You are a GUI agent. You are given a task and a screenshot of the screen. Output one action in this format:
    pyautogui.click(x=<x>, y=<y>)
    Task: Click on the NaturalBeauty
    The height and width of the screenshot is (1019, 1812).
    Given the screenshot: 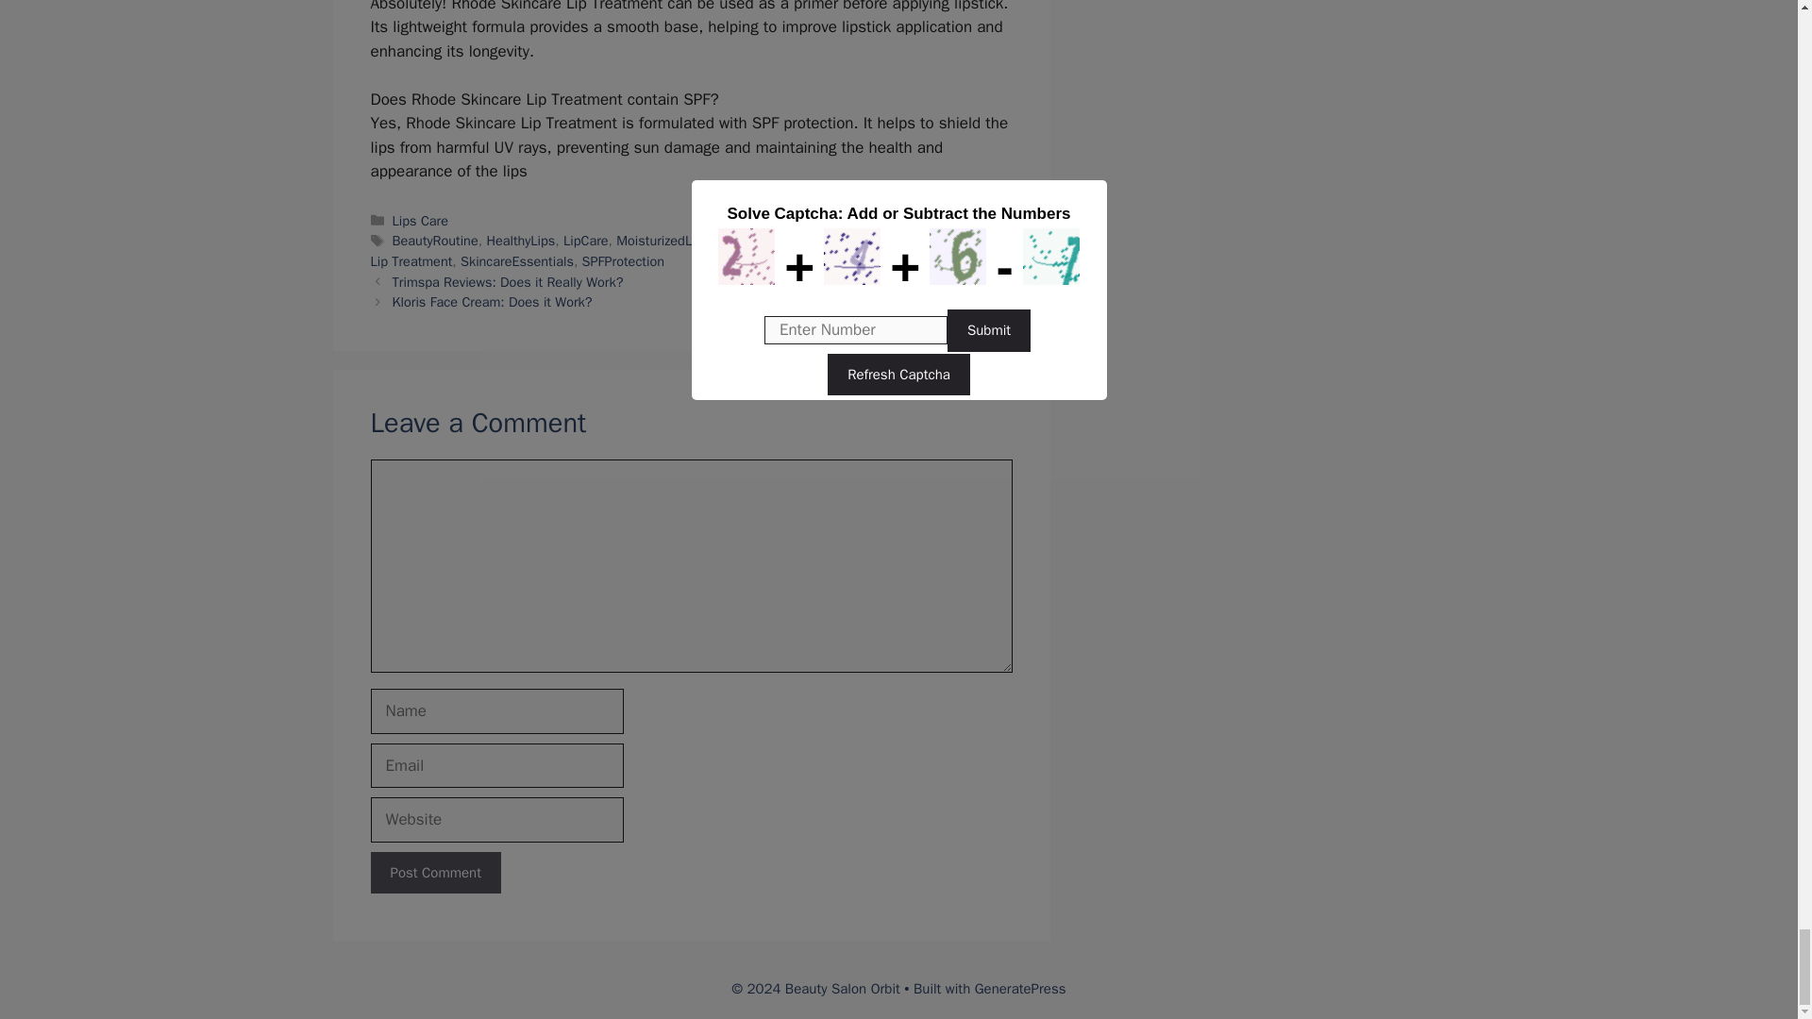 What is the action you would take?
    pyautogui.click(x=760, y=240)
    